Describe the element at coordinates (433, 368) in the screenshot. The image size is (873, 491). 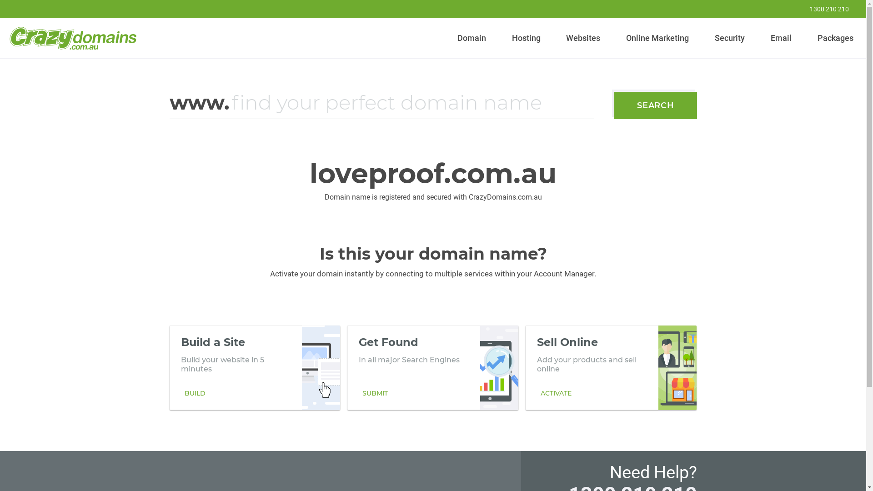
I see `Get Found
In all major Search Engines
SUBMIT` at that location.